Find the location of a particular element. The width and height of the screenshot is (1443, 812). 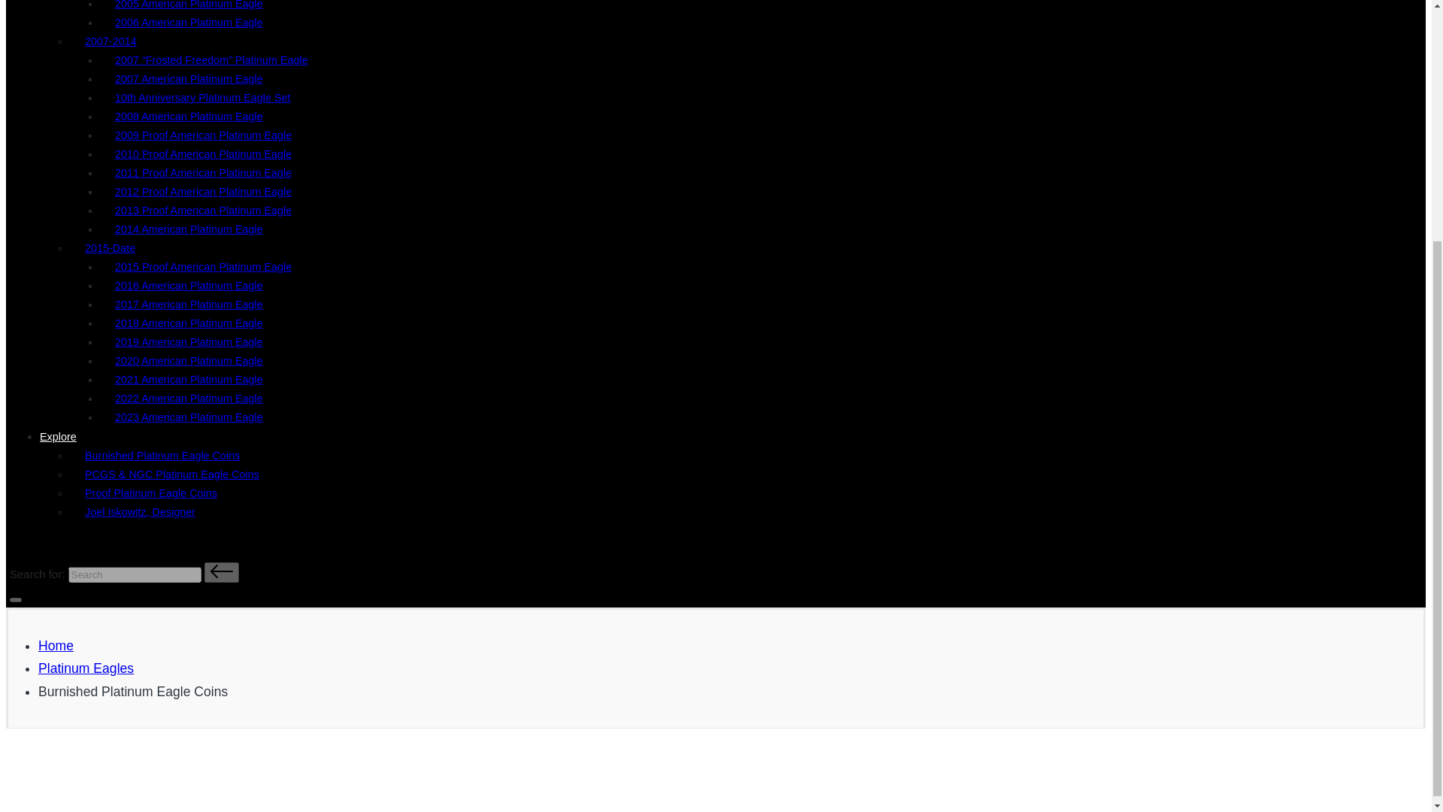

10th Anniversary Platinum Eagle Set is located at coordinates (206, 98).